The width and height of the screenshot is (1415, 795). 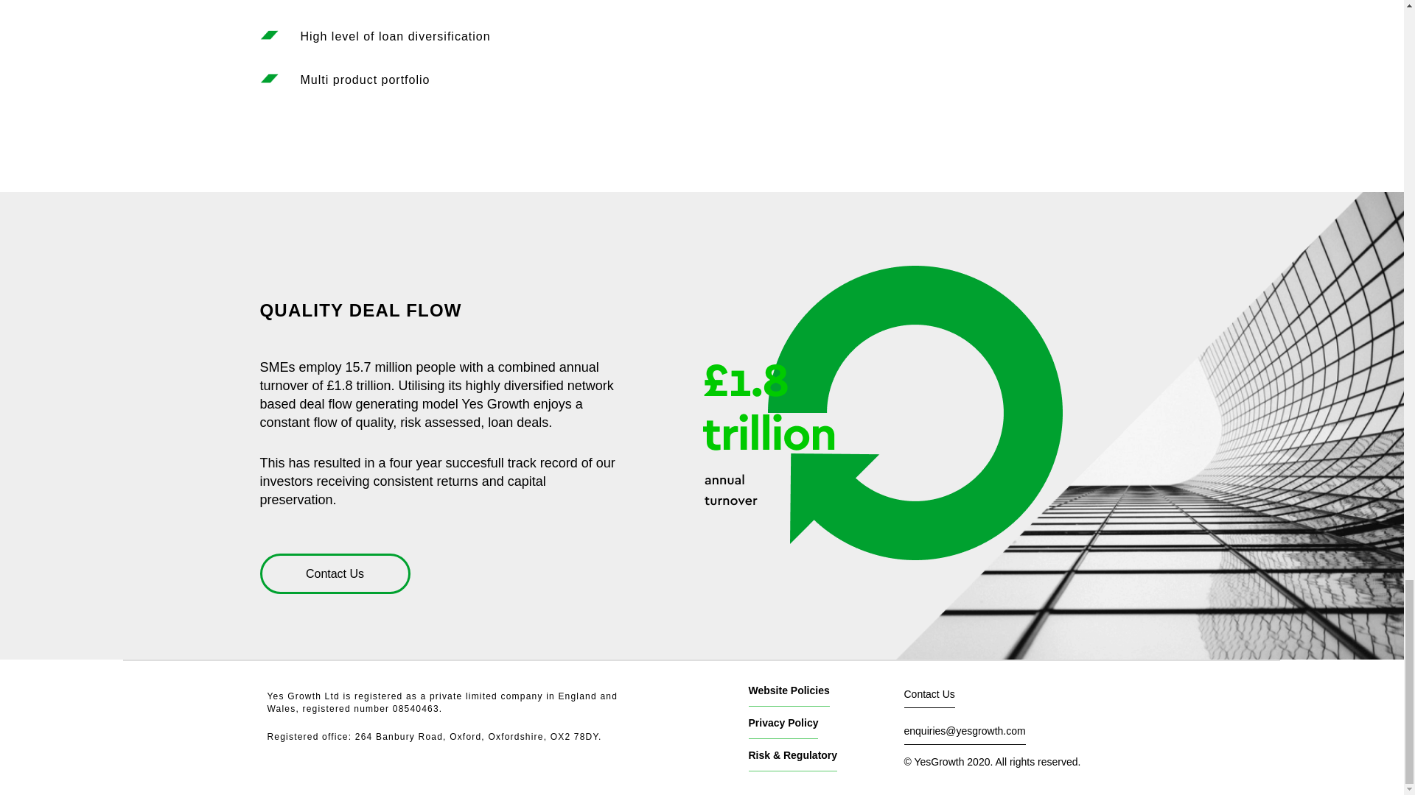 What do you see at coordinates (929, 694) in the screenshot?
I see `Contact Us` at bounding box center [929, 694].